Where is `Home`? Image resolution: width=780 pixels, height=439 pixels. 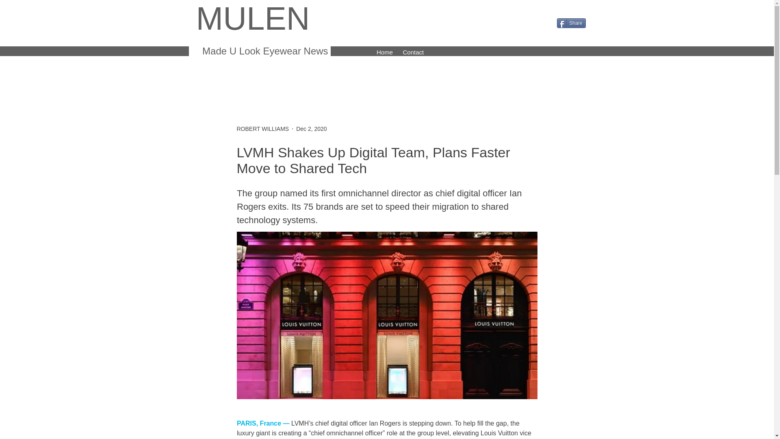
Home is located at coordinates (384, 51).